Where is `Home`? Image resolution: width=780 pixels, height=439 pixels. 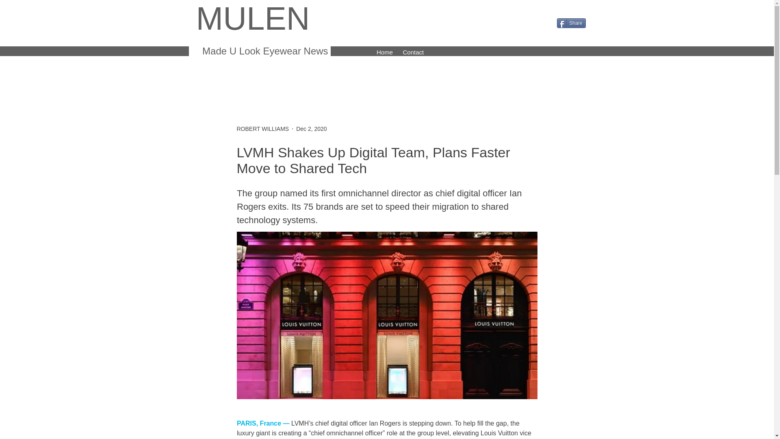
Home is located at coordinates (384, 51).